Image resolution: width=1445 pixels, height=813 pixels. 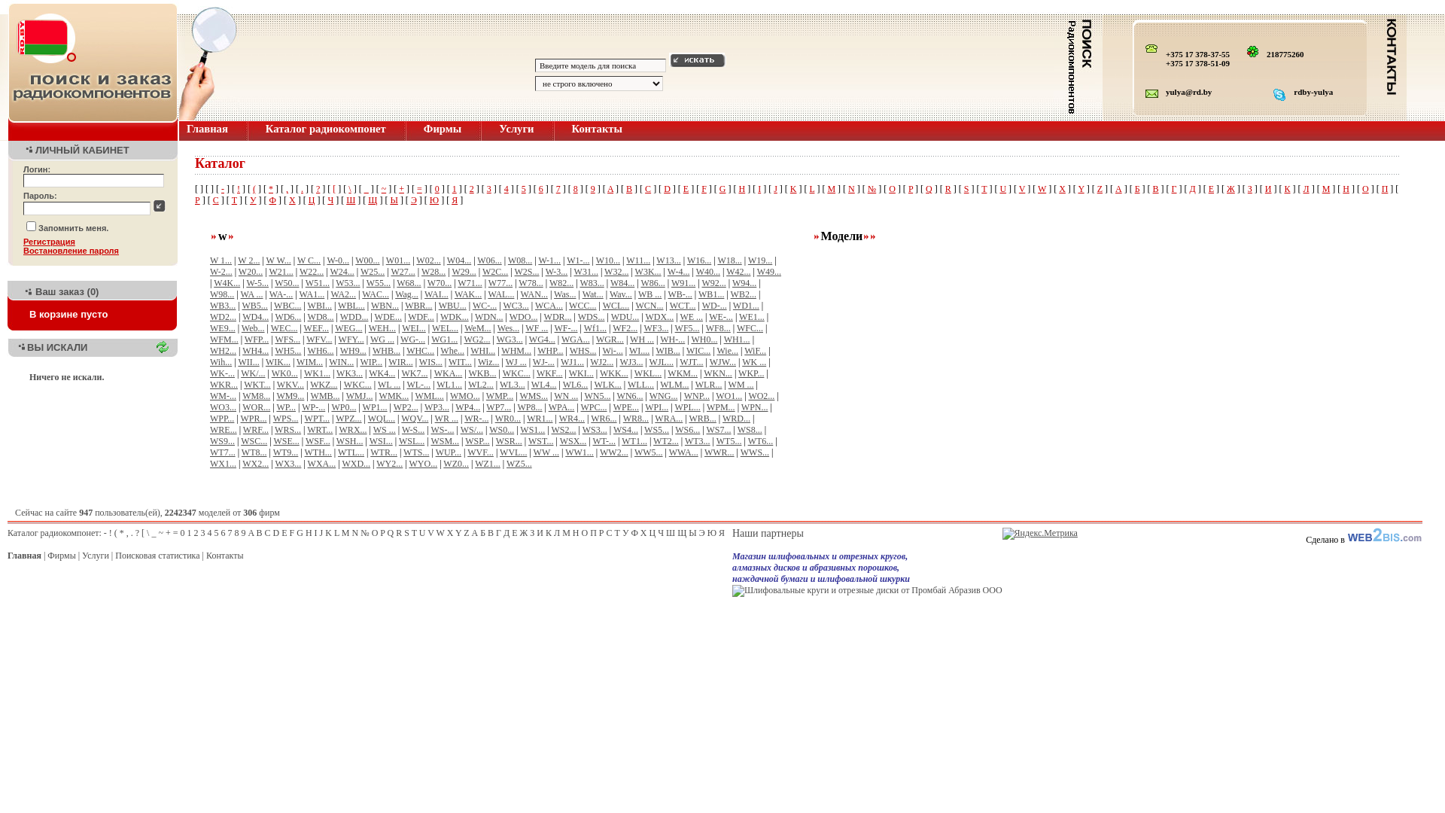 I want to click on Q, so click(x=391, y=533).